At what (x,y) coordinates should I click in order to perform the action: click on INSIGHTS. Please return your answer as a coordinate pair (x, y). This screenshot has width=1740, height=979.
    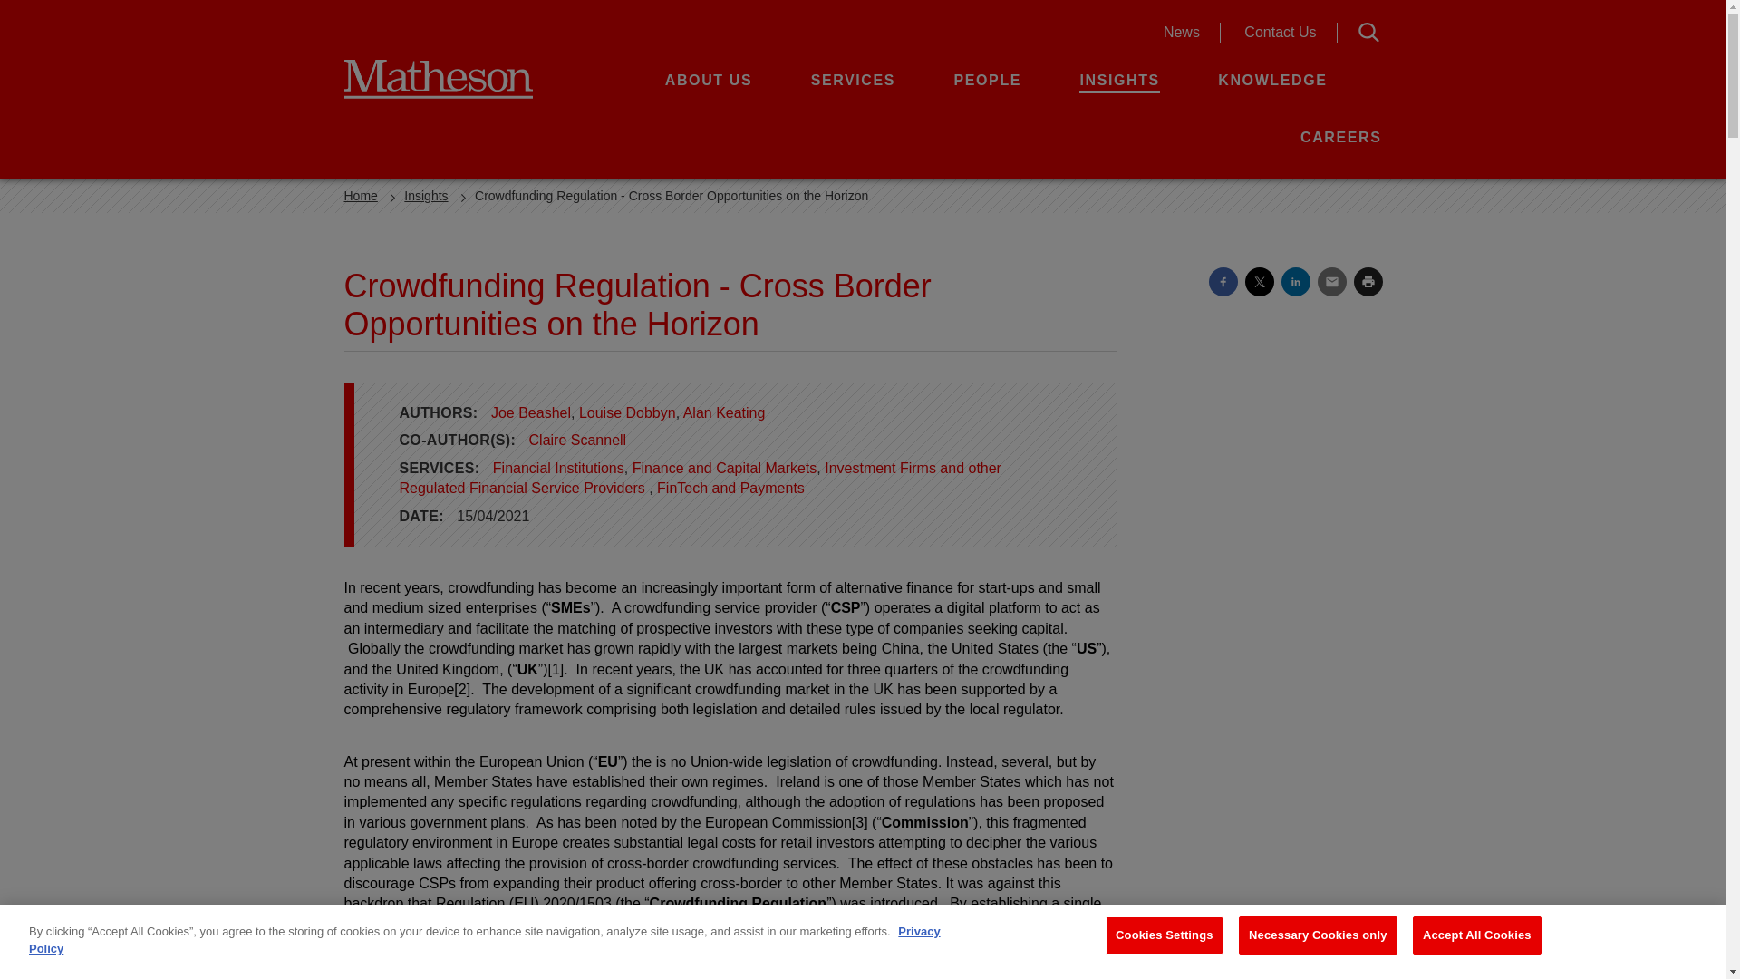
    Looking at the image, I should click on (1118, 80).